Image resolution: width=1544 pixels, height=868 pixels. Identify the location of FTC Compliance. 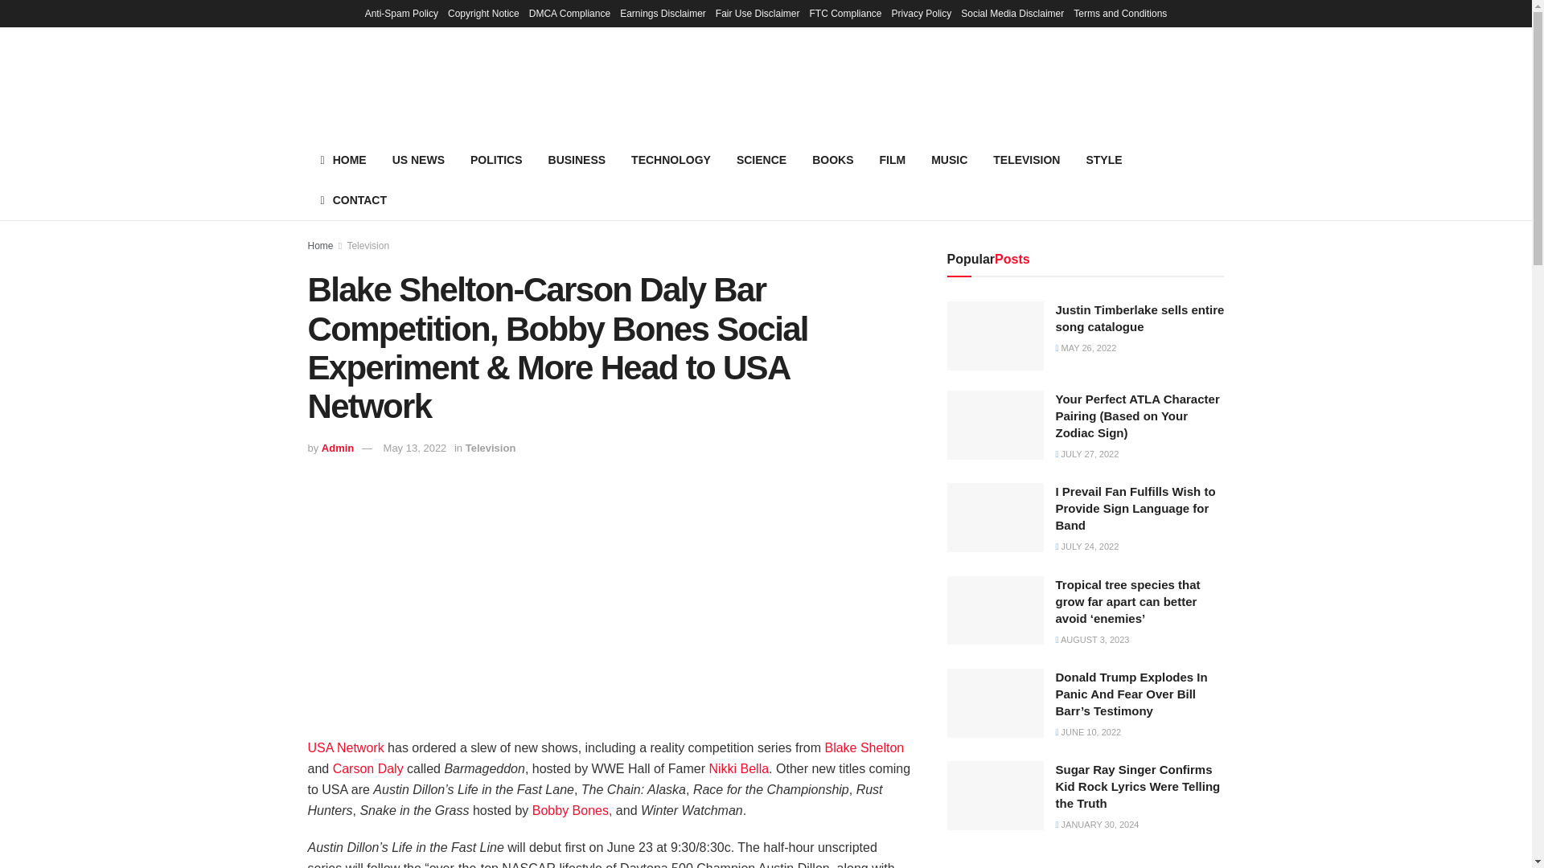
(845, 13).